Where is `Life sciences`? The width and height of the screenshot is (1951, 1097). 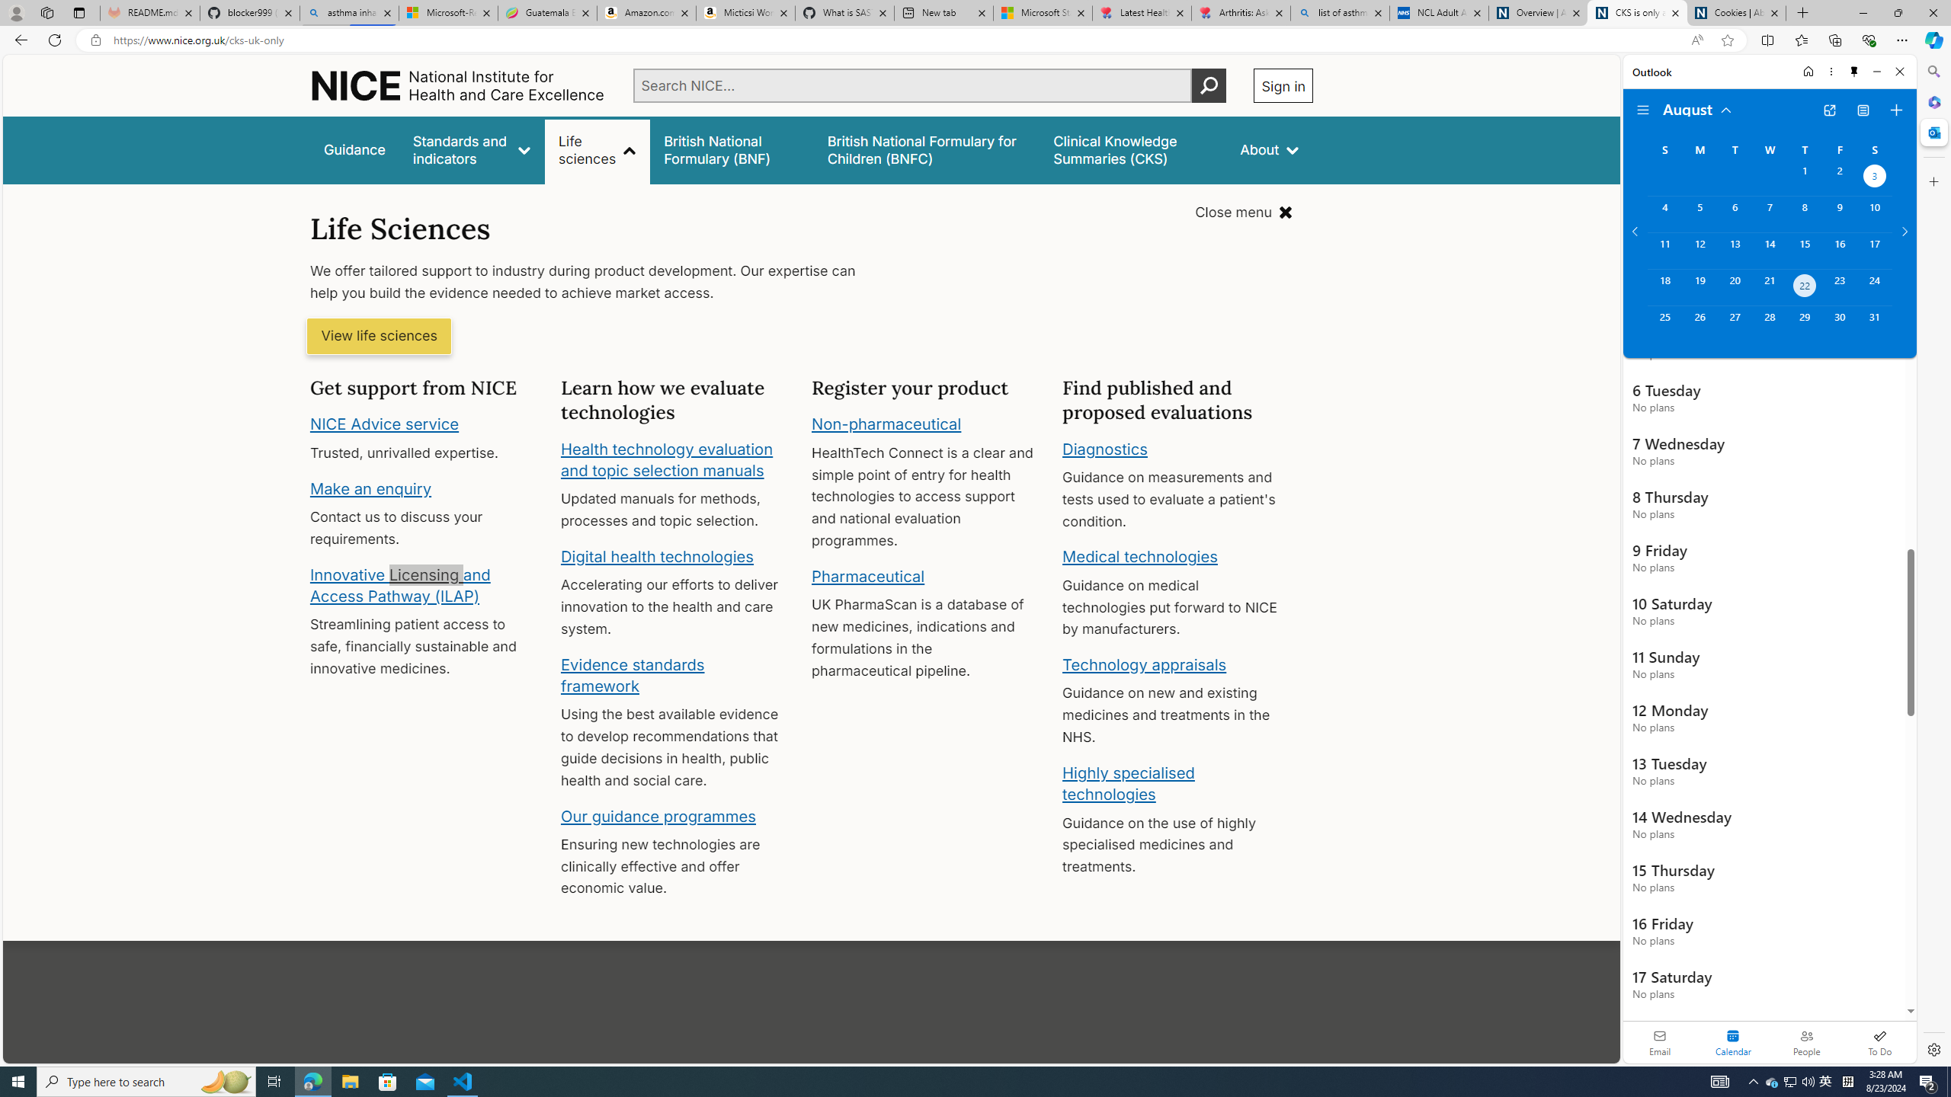 Life sciences is located at coordinates (597, 149).